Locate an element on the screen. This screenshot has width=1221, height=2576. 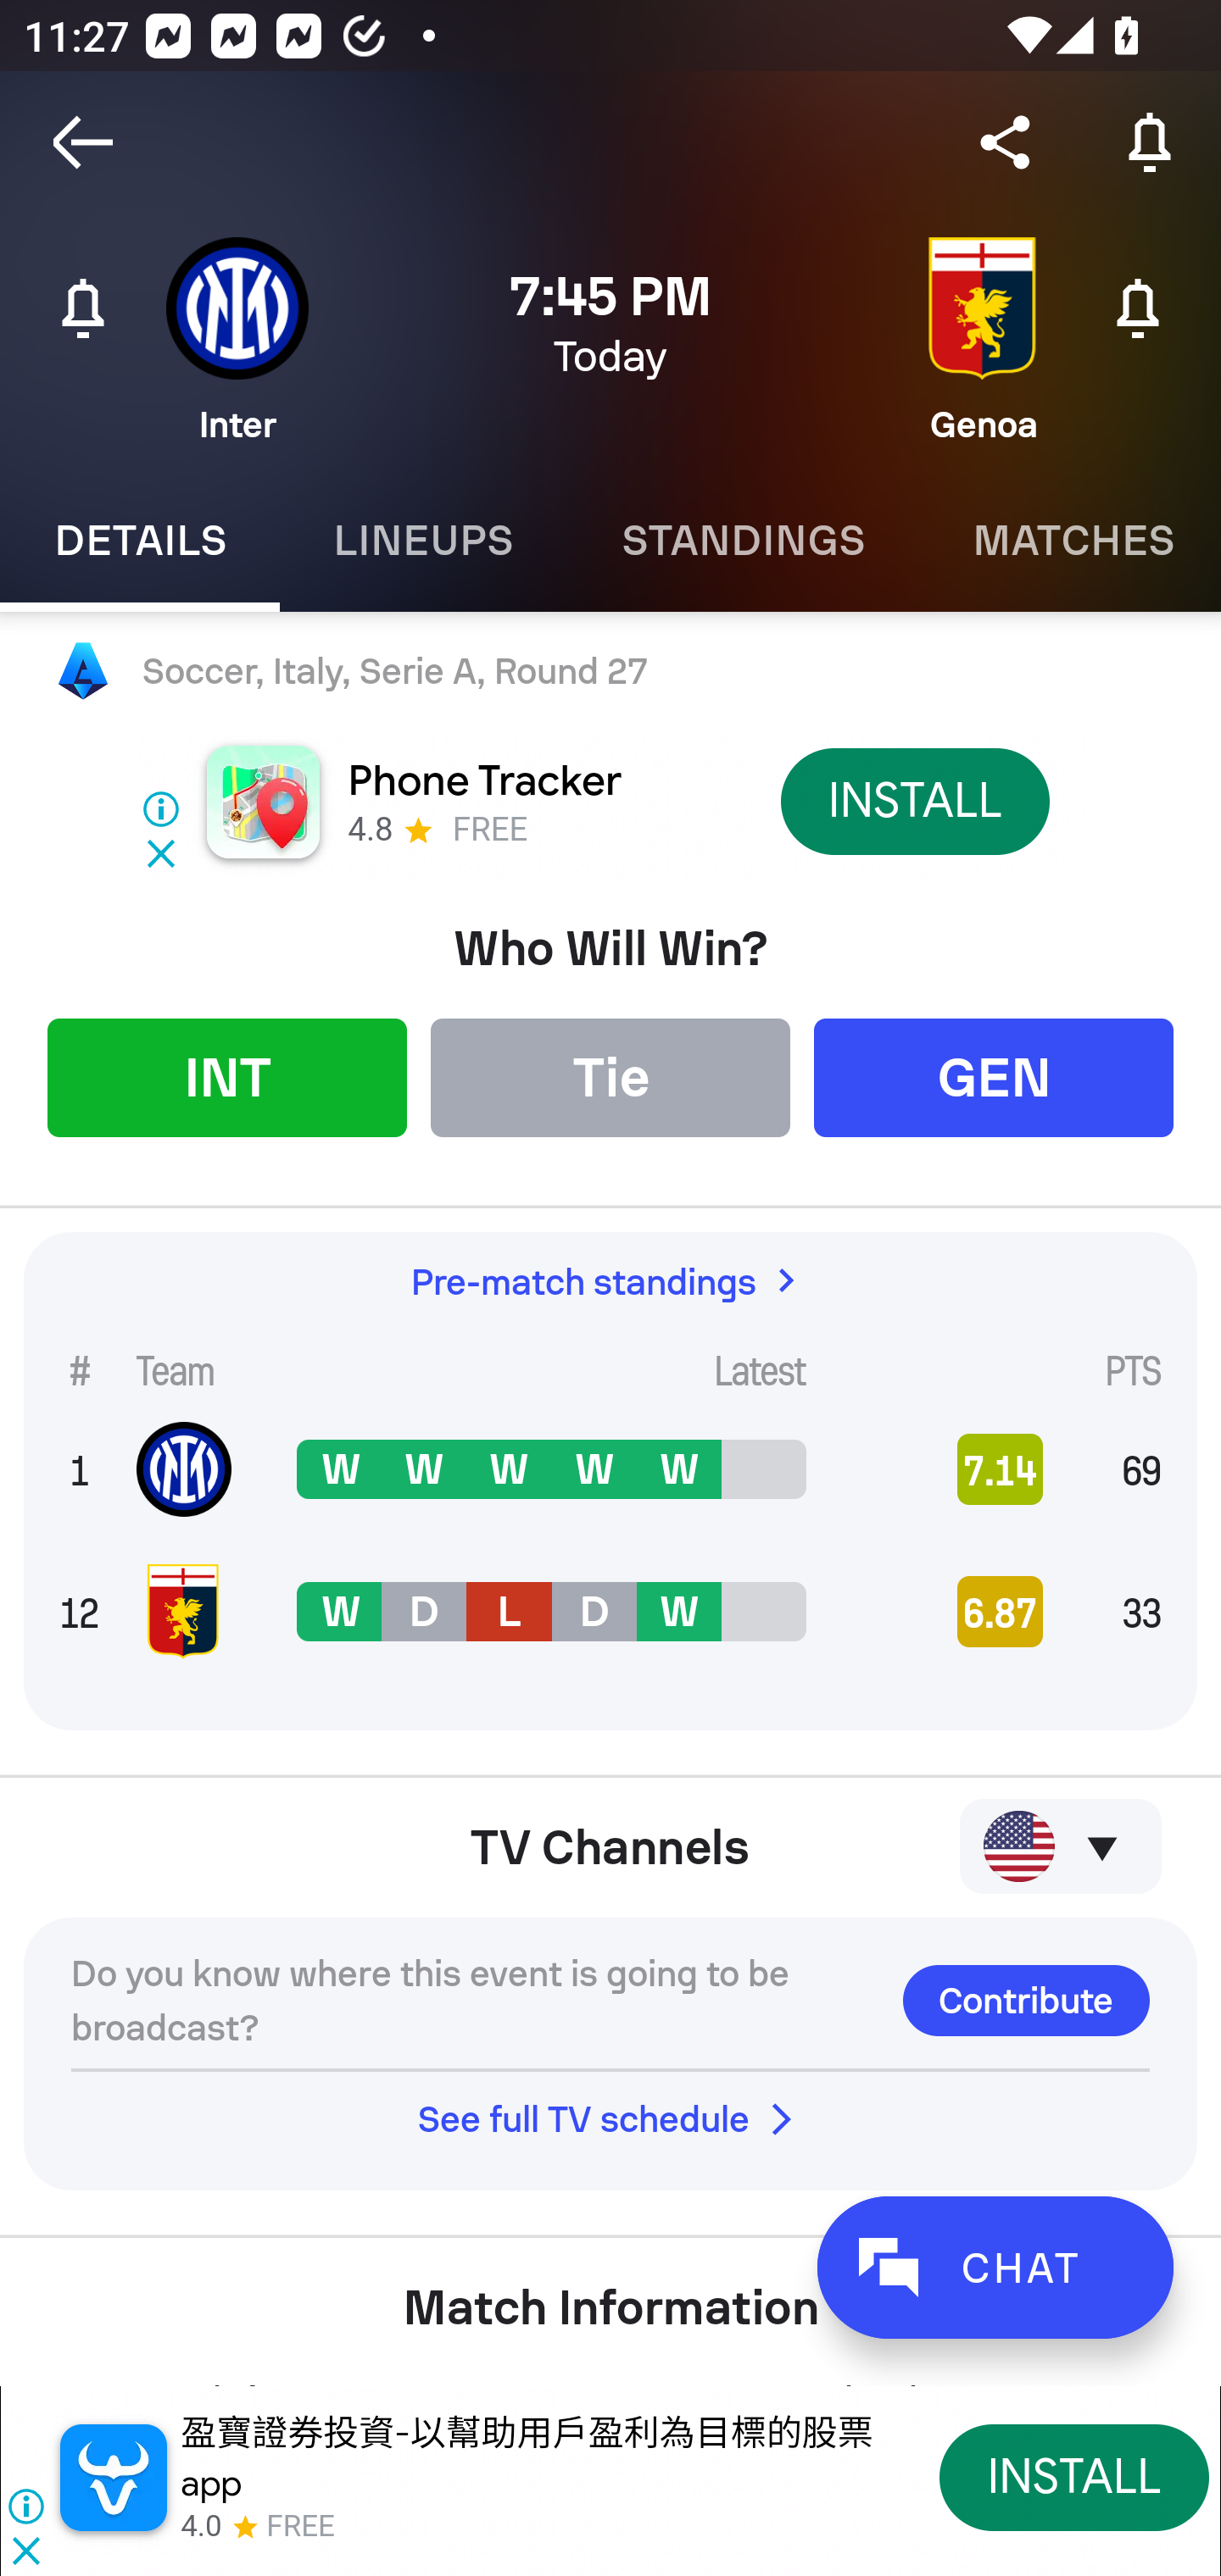
CHAT is located at coordinates (995, 2268).